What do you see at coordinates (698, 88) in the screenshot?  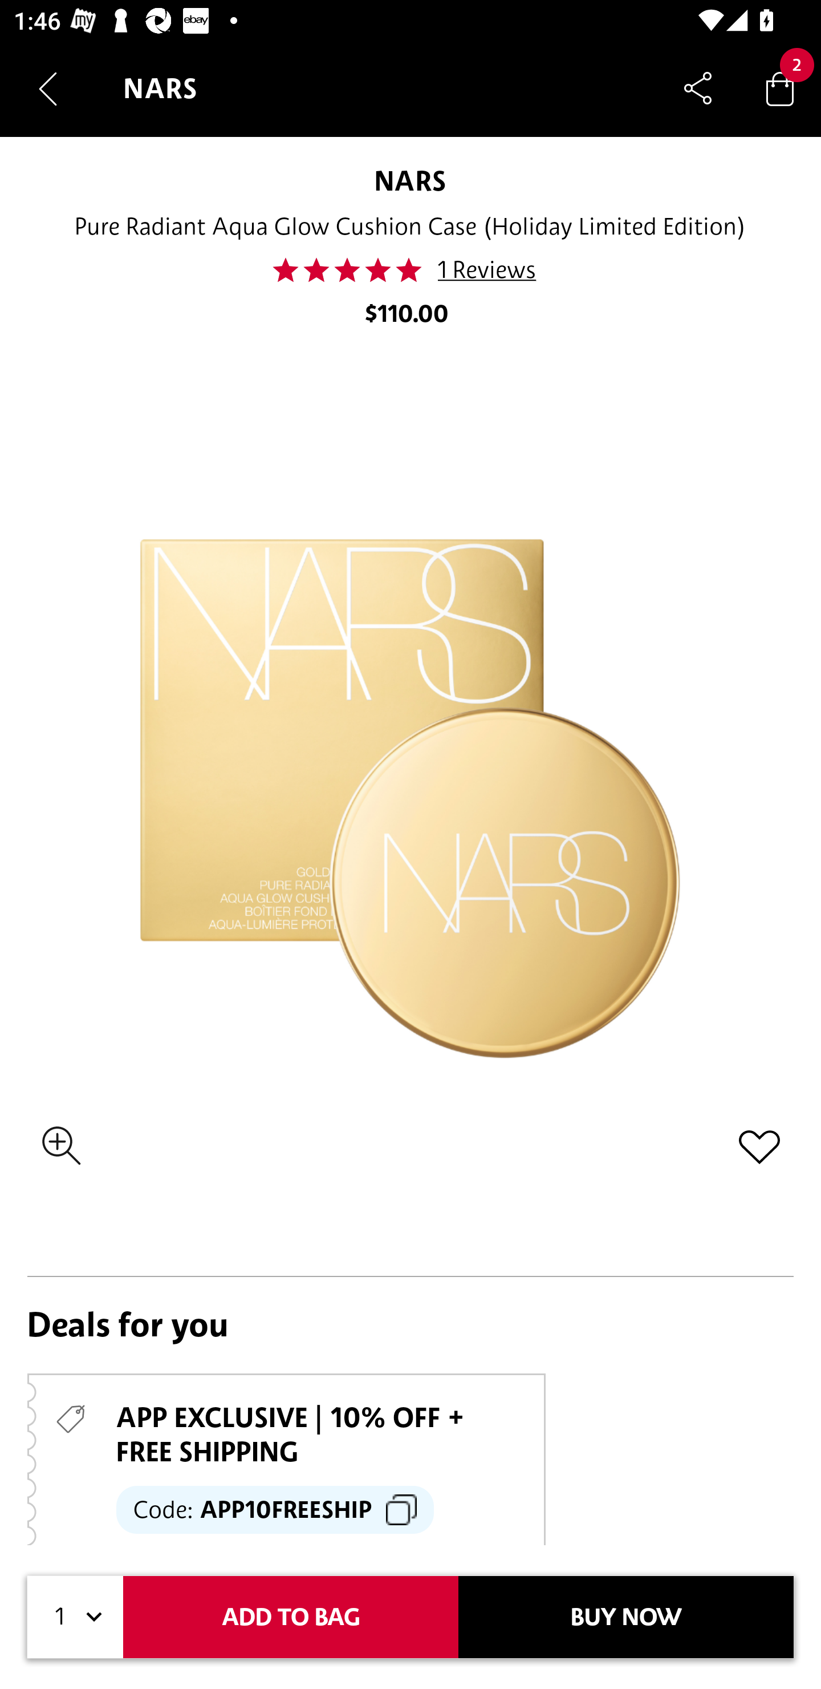 I see `Share` at bounding box center [698, 88].